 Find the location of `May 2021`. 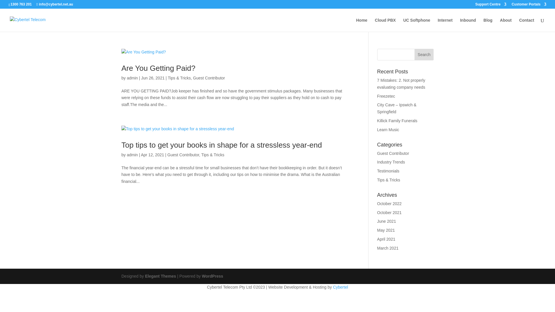

May 2021 is located at coordinates (386, 230).